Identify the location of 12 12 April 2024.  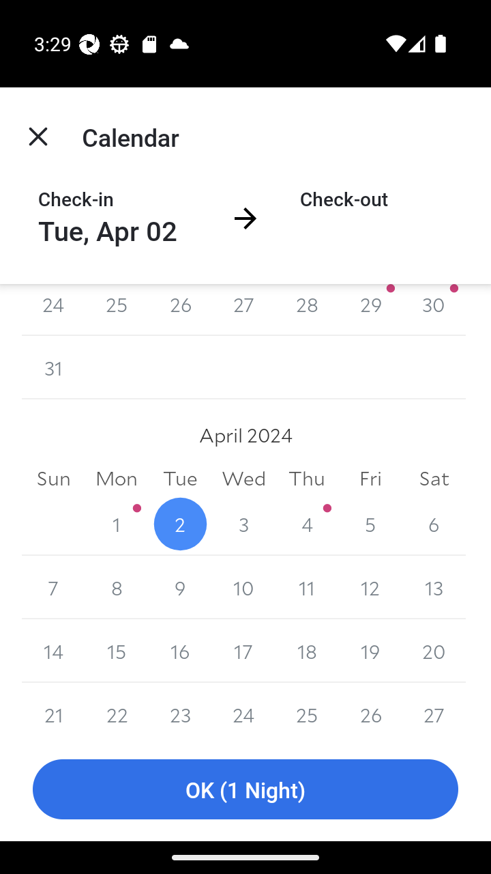
(370, 587).